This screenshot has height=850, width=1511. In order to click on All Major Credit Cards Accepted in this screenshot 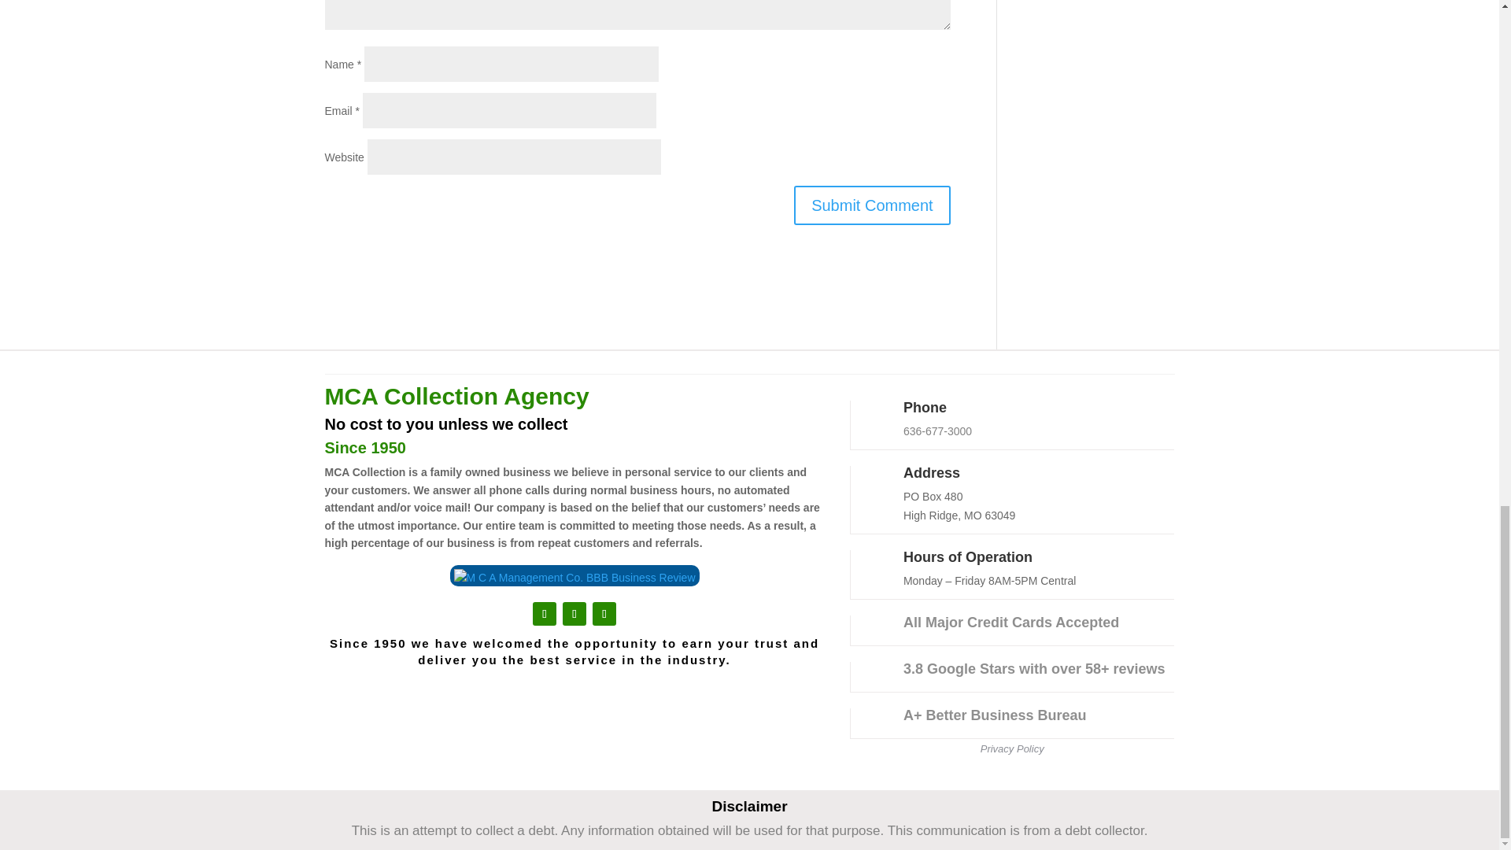, I will do `click(1011, 622)`.